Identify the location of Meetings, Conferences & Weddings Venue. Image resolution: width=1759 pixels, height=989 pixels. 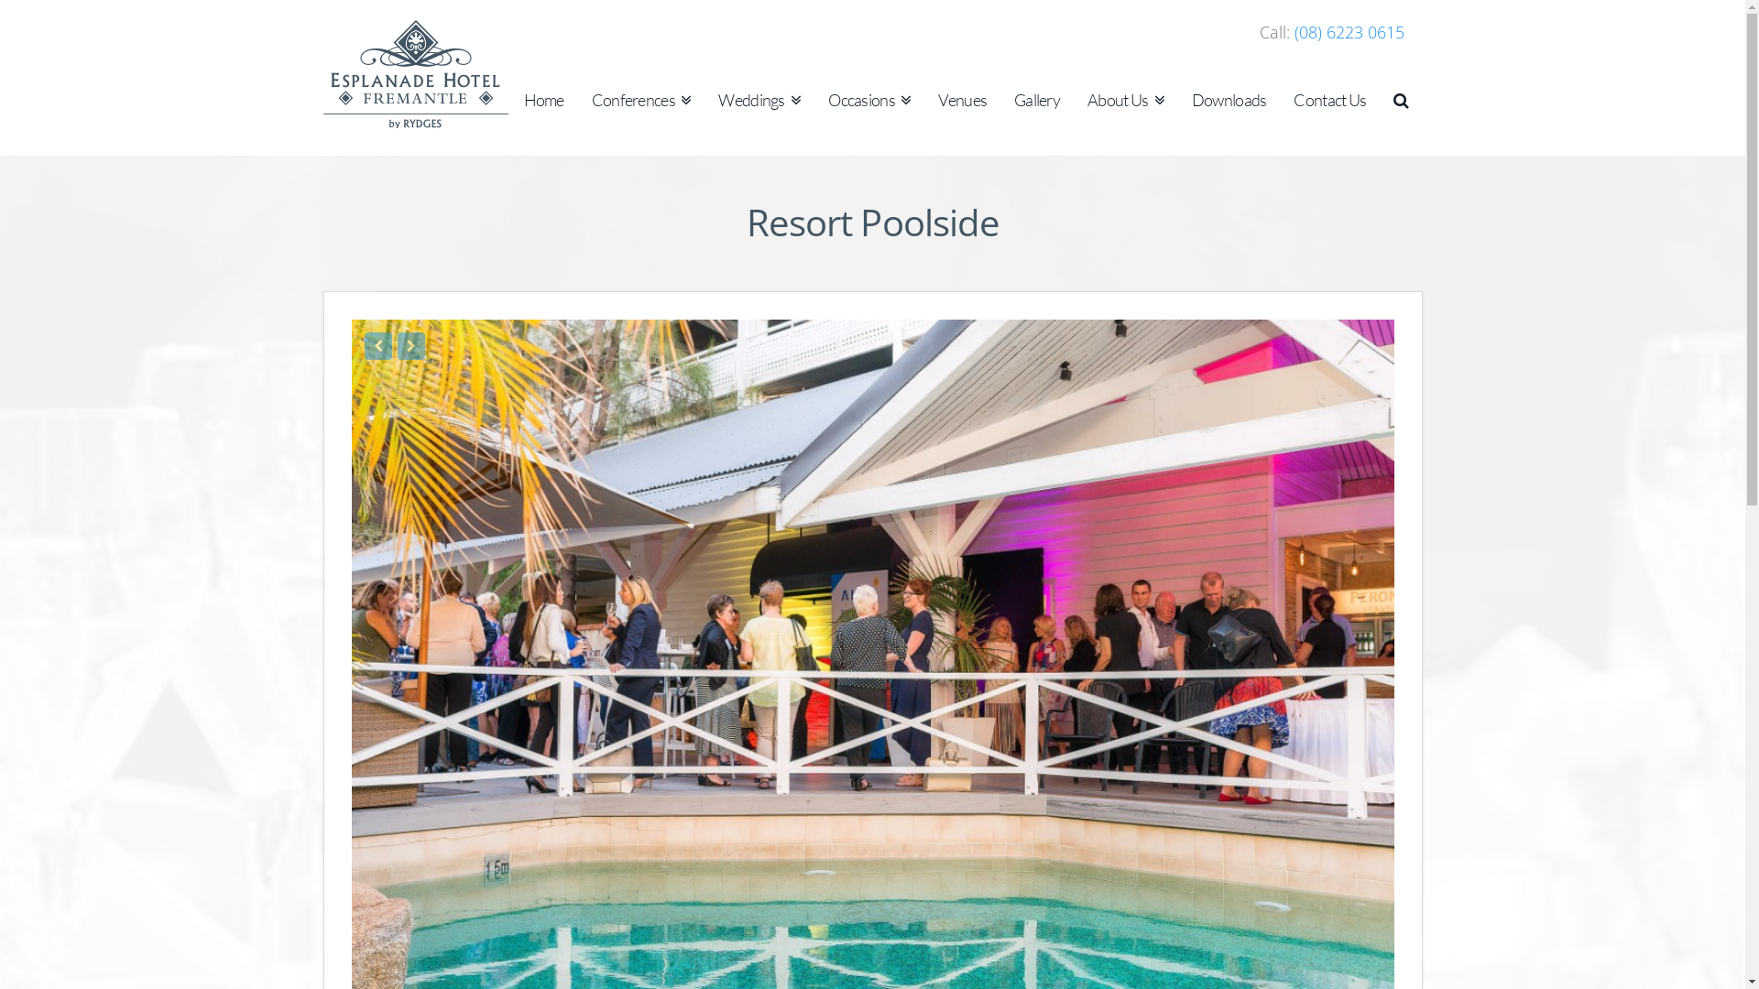
(415, 74).